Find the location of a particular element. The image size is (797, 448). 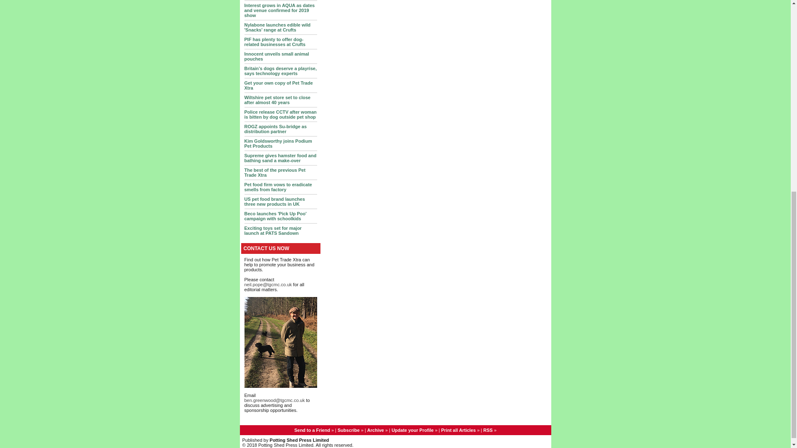

Wiltshire pet store set to close after almost 40 years is located at coordinates (276, 99).